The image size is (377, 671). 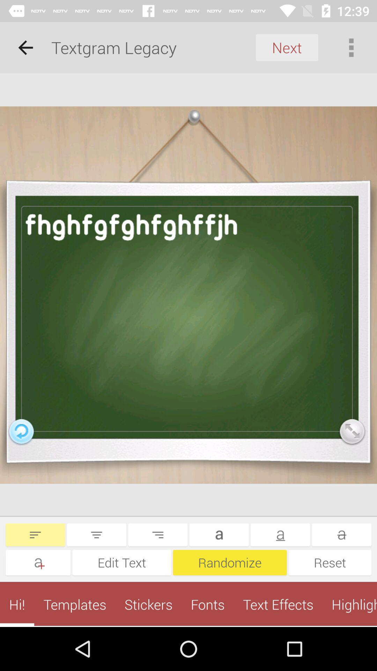 What do you see at coordinates (278, 604) in the screenshot?
I see `turn off the item next to the fonts item` at bounding box center [278, 604].